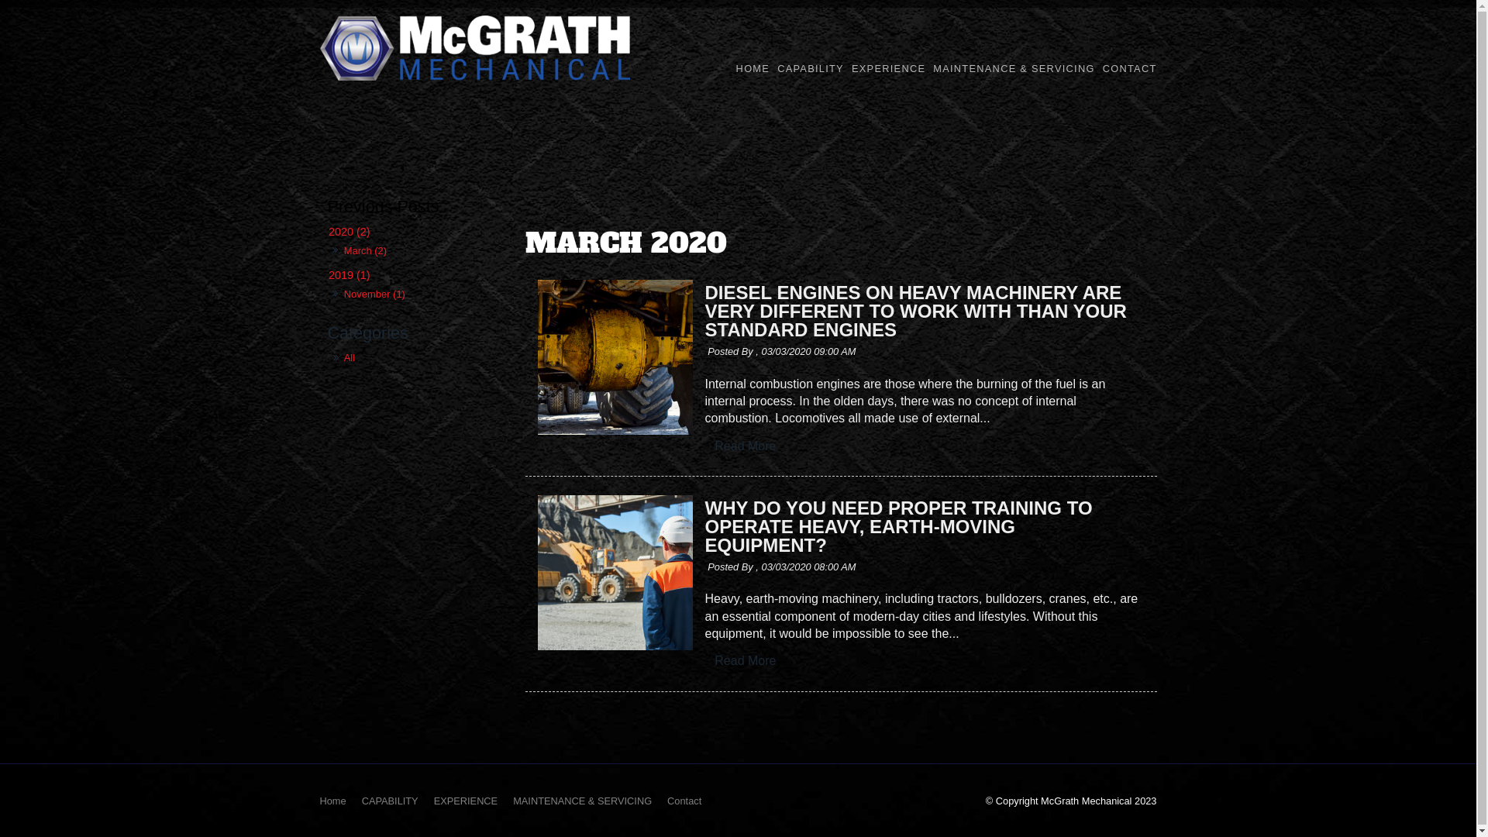 Image resolution: width=1488 pixels, height=837 pixels. Describe the element at coordinates (332, 801) in the screenshot. I see `Home` at that location.